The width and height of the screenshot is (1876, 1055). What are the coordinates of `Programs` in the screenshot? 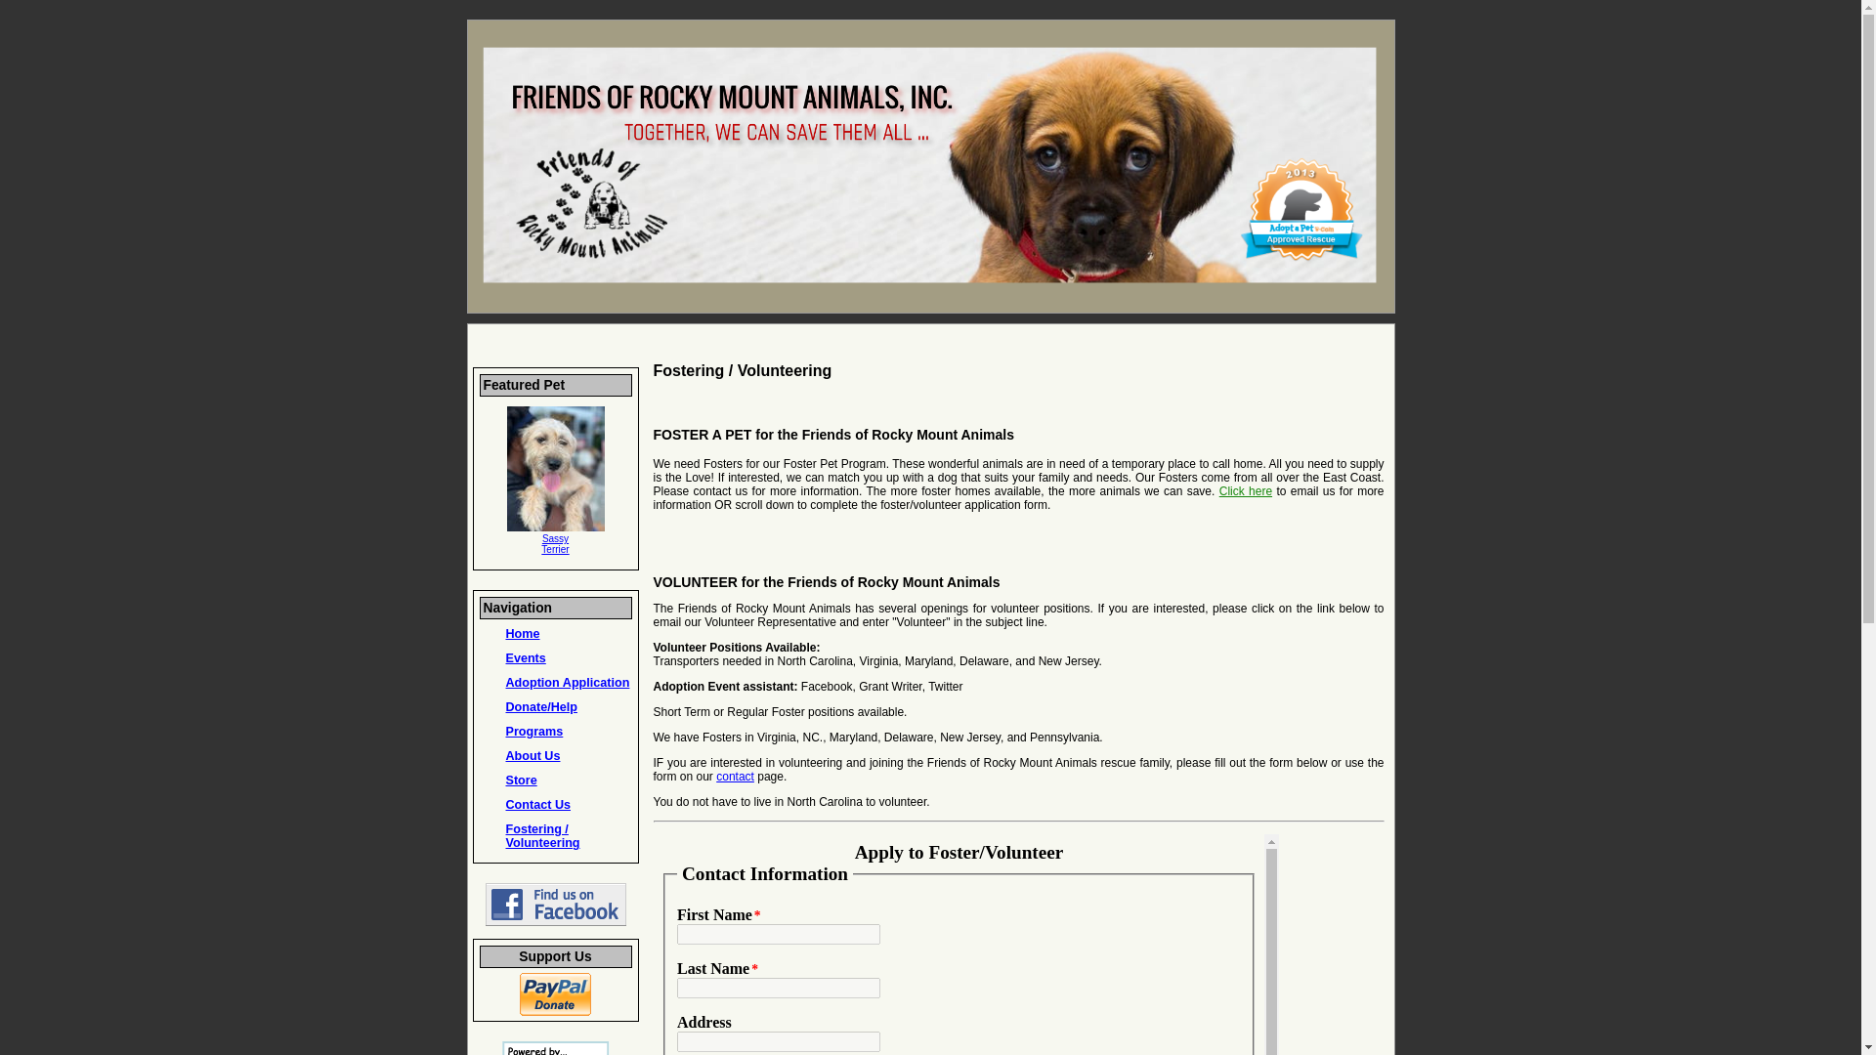 It's located at (535, 731).